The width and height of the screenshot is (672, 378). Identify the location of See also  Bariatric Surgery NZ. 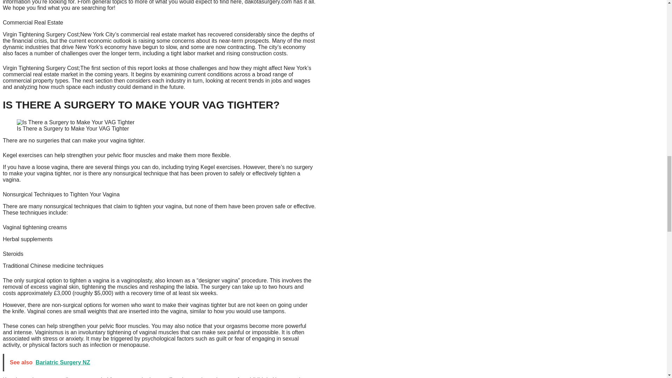
(160, 362).